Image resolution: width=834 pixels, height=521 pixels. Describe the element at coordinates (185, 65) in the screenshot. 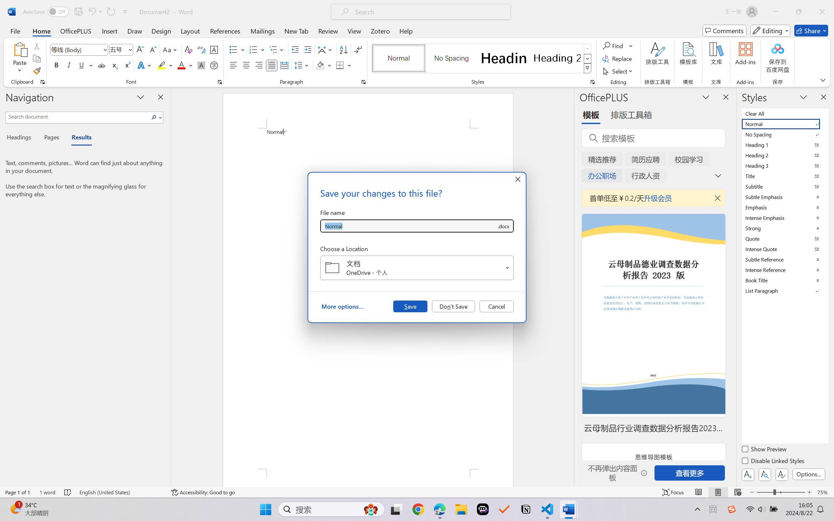

I see `Font Color` at that location.